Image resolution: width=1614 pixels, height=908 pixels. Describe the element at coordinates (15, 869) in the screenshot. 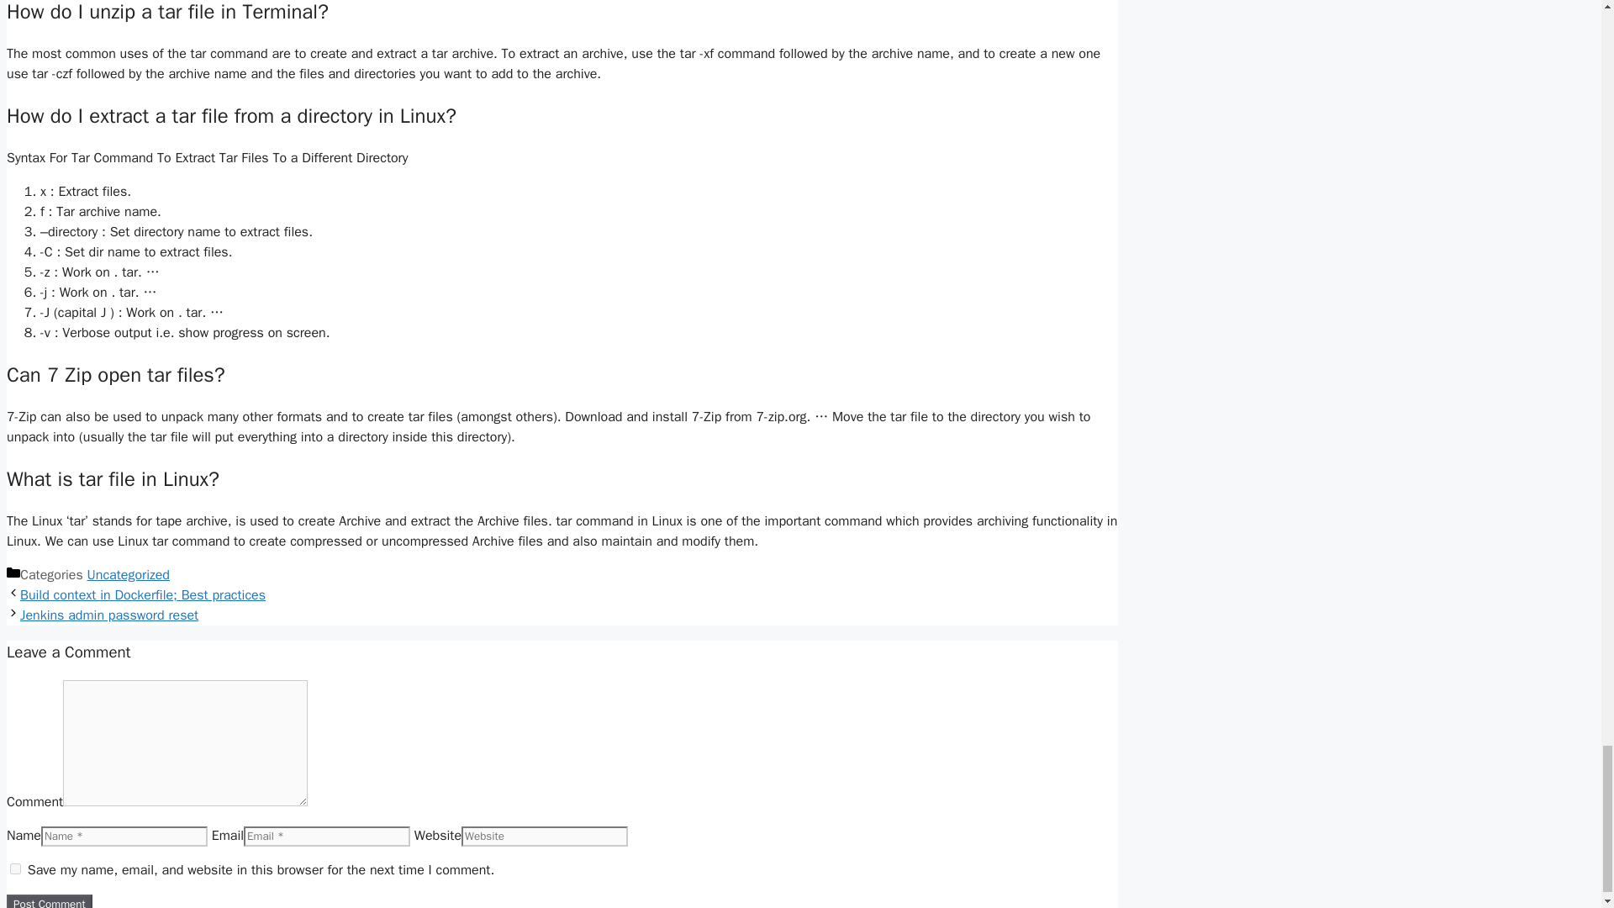

I see `yes` at that location.